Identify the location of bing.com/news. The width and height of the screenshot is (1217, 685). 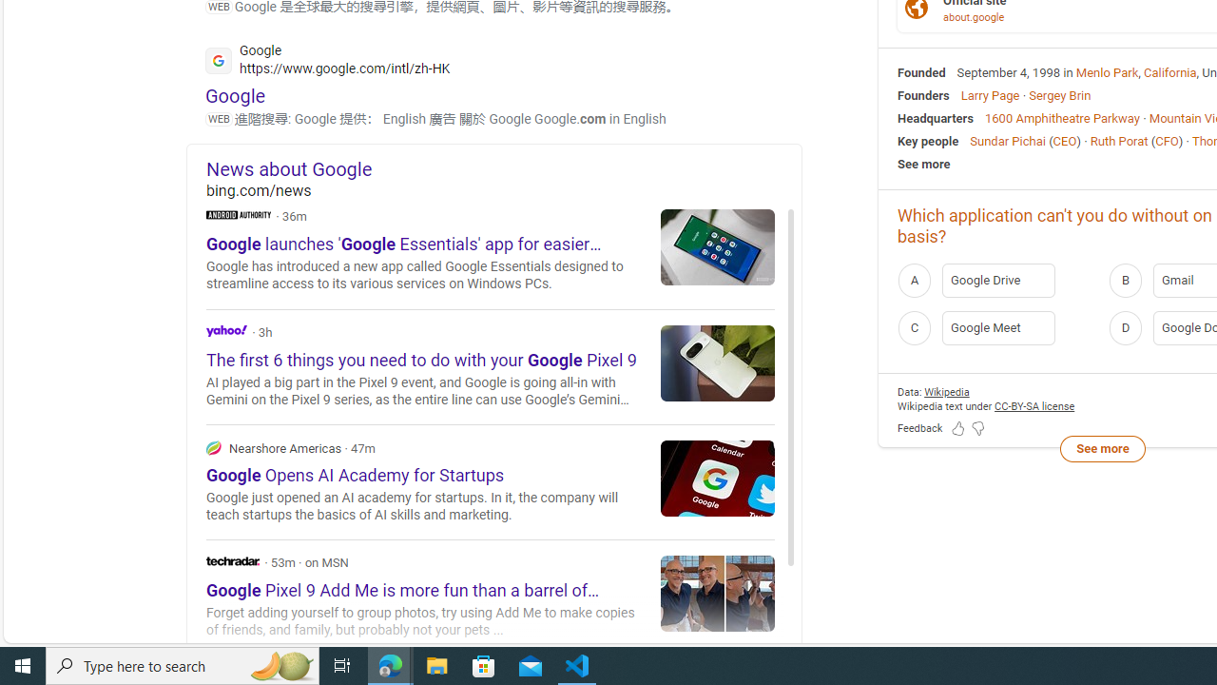
(504, 190).